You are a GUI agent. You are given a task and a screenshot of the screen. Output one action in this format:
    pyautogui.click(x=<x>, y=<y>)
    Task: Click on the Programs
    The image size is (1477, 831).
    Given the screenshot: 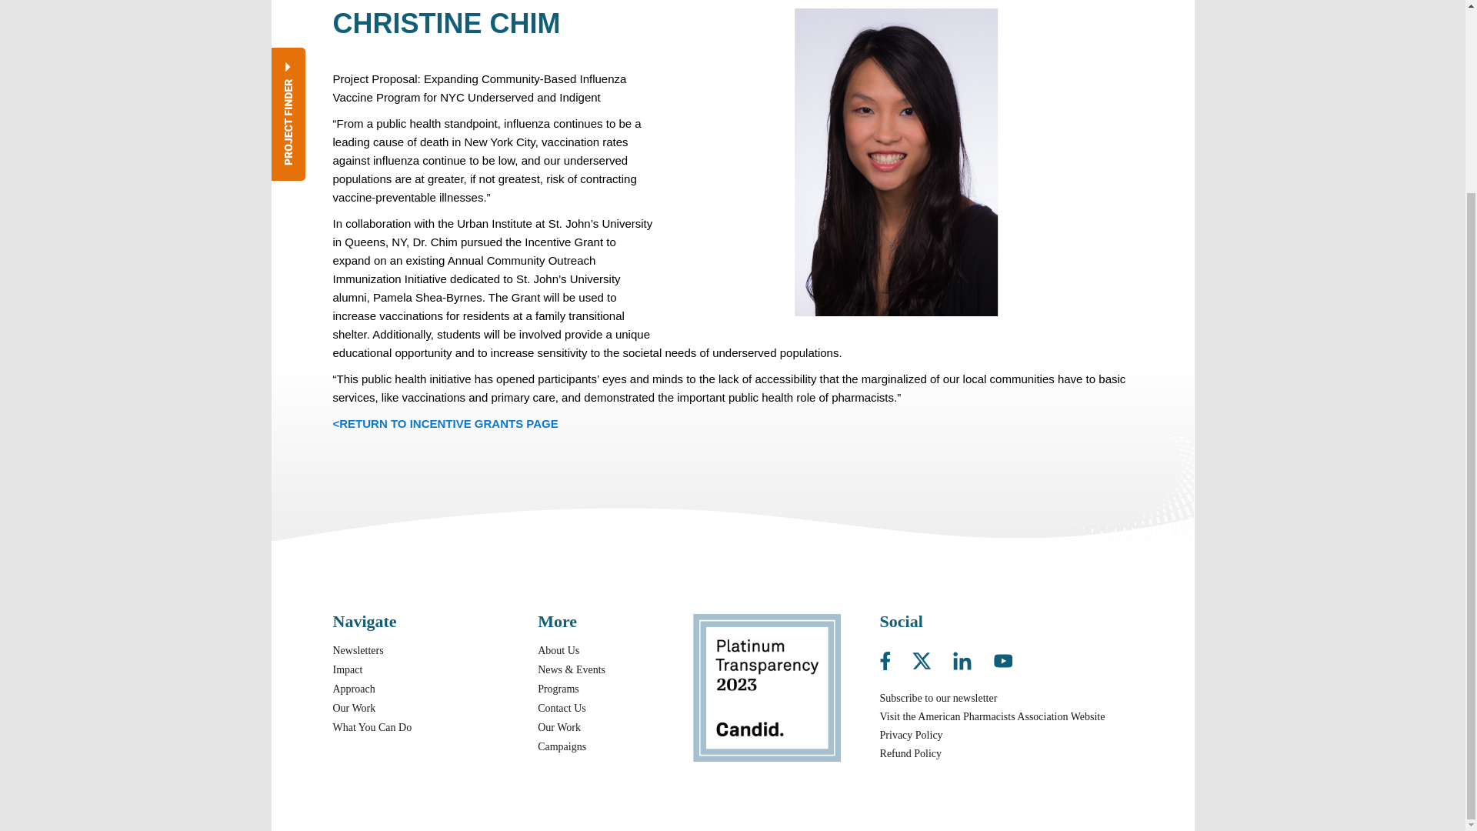 What is the action you would take?
    pyautogui.click(x=558, y=688)
    